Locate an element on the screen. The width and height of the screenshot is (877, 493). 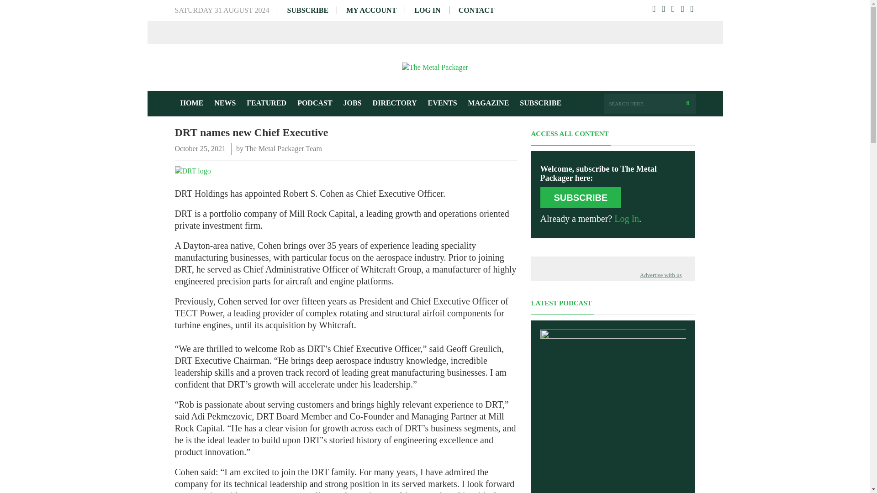
Advertise with us is located at coordinates (661, 275).